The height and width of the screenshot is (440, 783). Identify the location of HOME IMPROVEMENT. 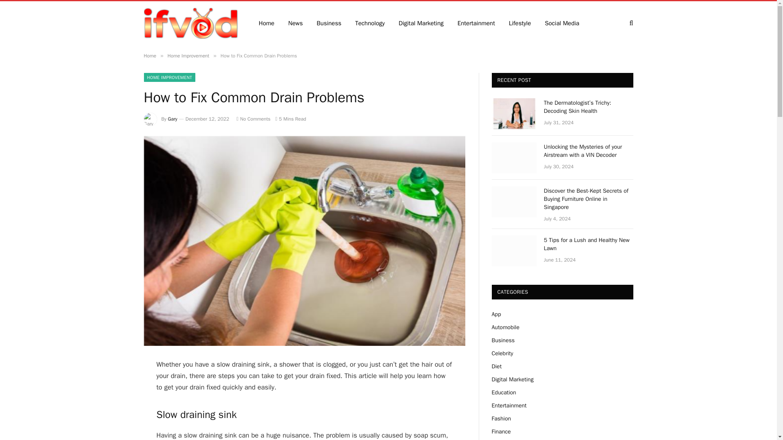
(169, 77).